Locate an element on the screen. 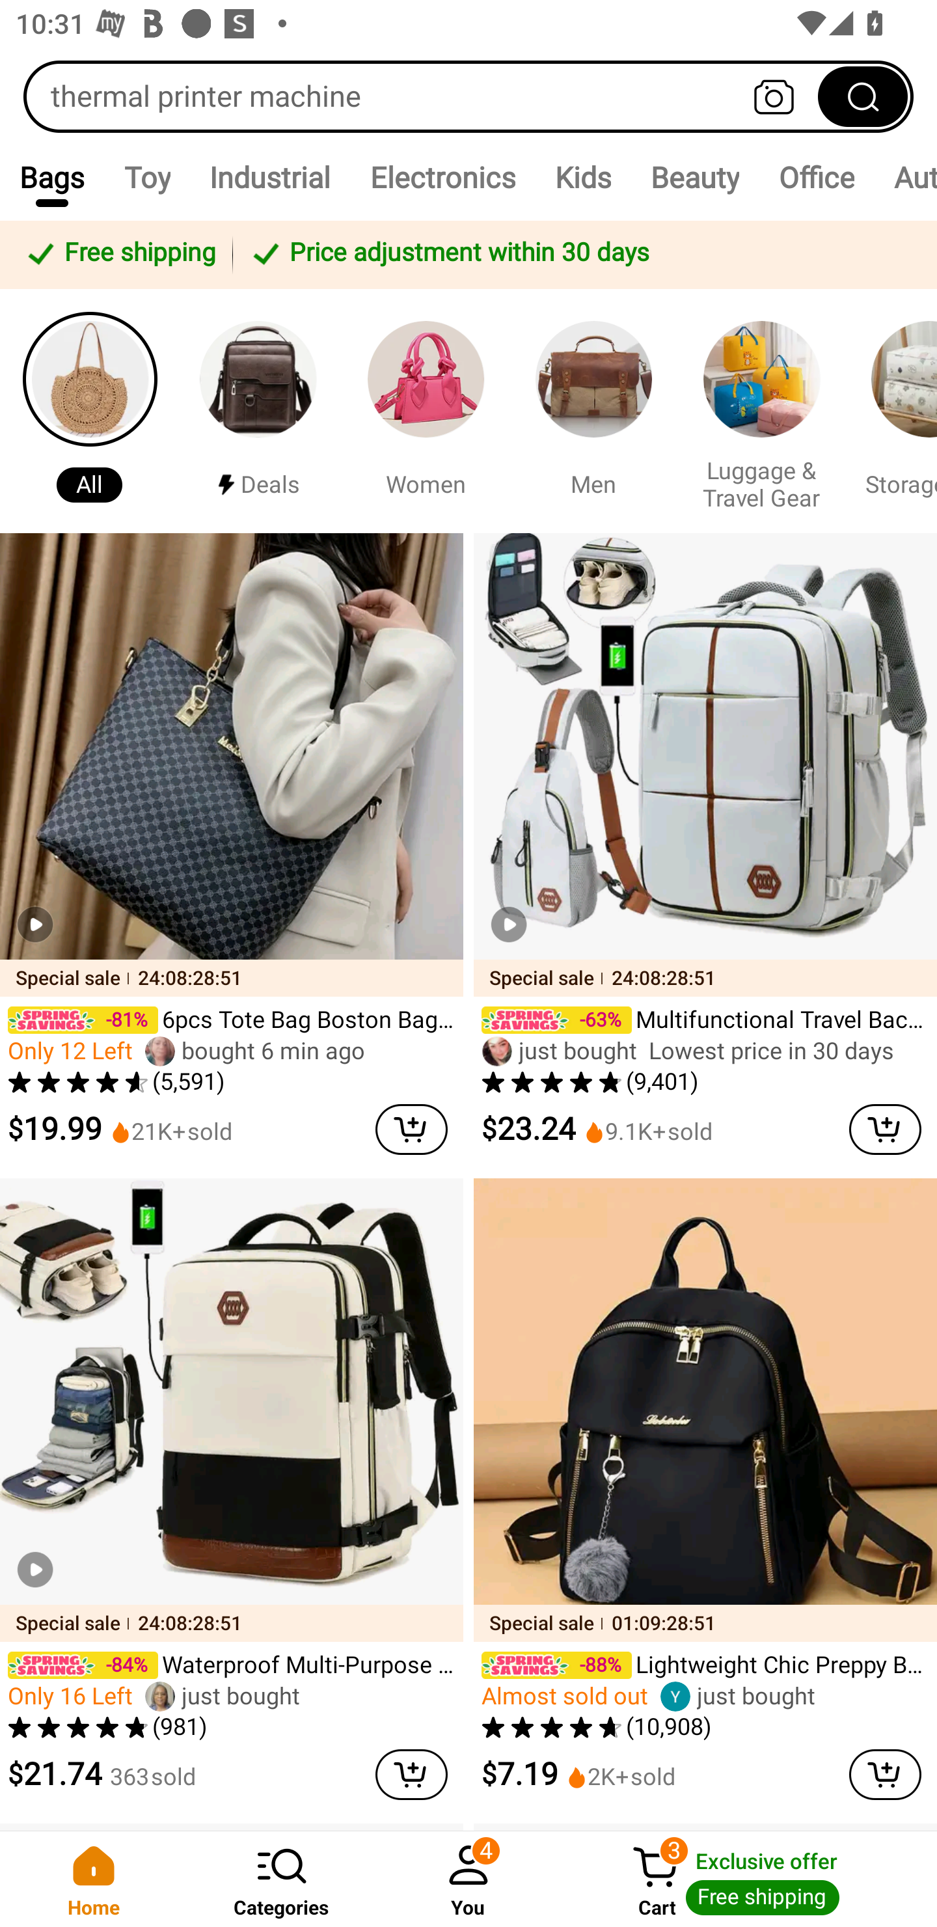 Image resolution: width=937 pixels, height=1927 pixels. Cart 3 Cart Exclusive offer is located at coordinates (750, 1879).